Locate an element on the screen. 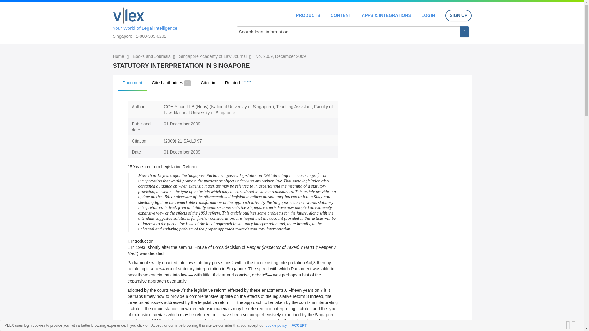 The width and height of the screenshot is (589, 331). ACCEPT is located at coordinates (299, 325).